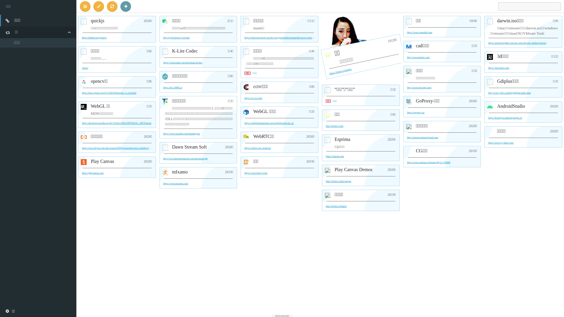 This screenshot has width=564, height=317. What do you see at coordinates (517, 43) in the screenshot?
I see `https://softwareupdate.vmware.com/cds/vmw-desktop/fusion/` at bounding box center [517, 43].